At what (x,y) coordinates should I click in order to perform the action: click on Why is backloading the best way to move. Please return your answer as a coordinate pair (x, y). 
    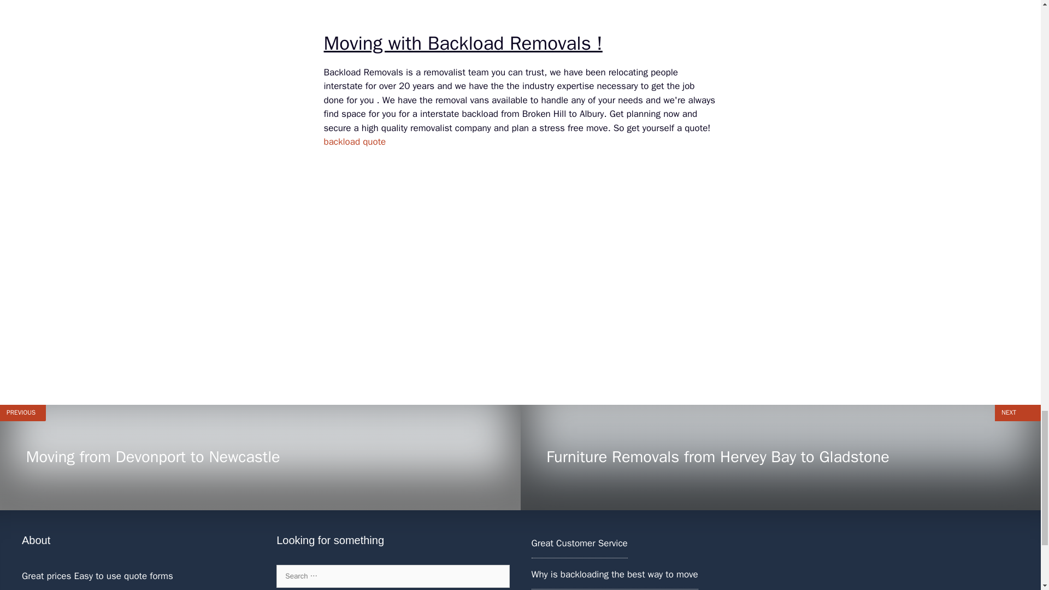
    Looking at the image, I should click on (614, 574).